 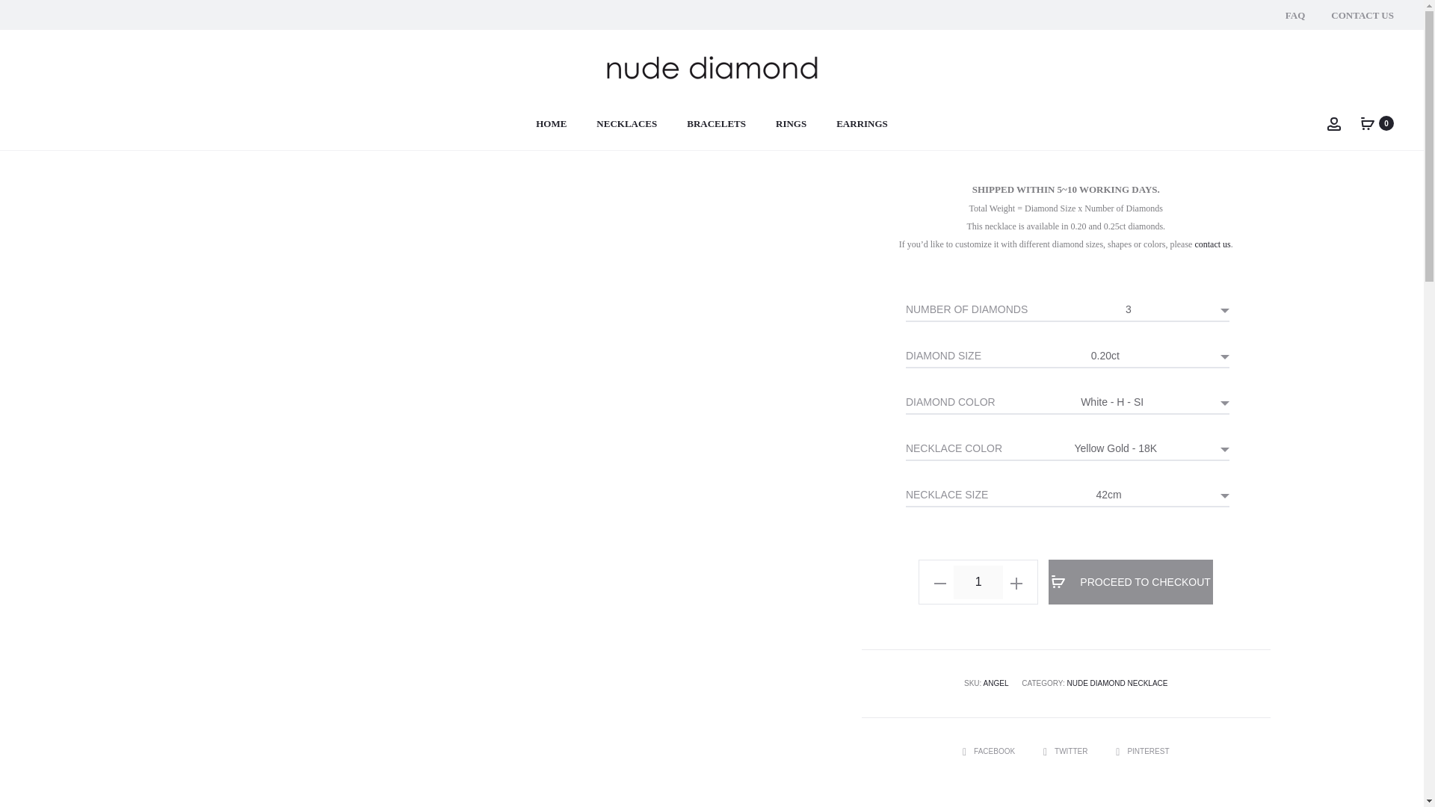 What do you see at coordinates (626, 124) in the screenshot?
I see `NECKLACES` at bounding box center [626, 124].